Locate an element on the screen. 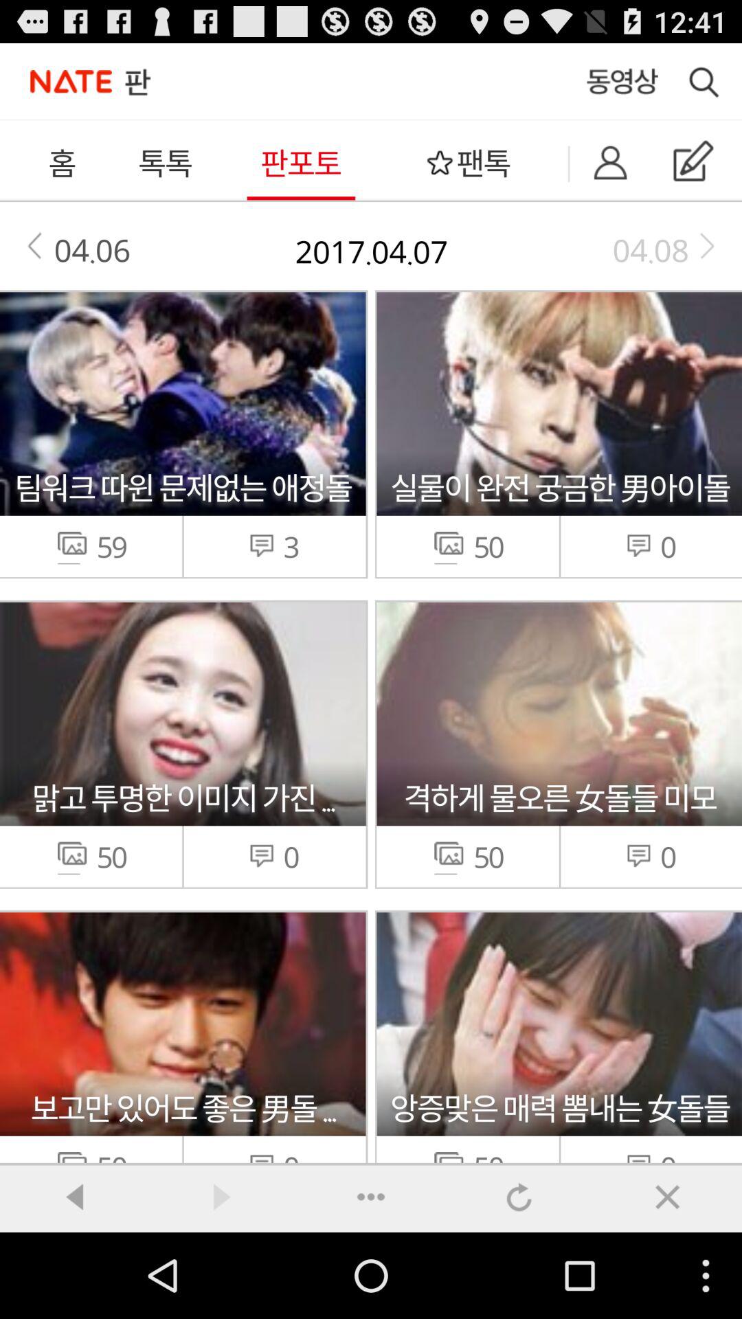  close is located at coordinates (668, 1197).